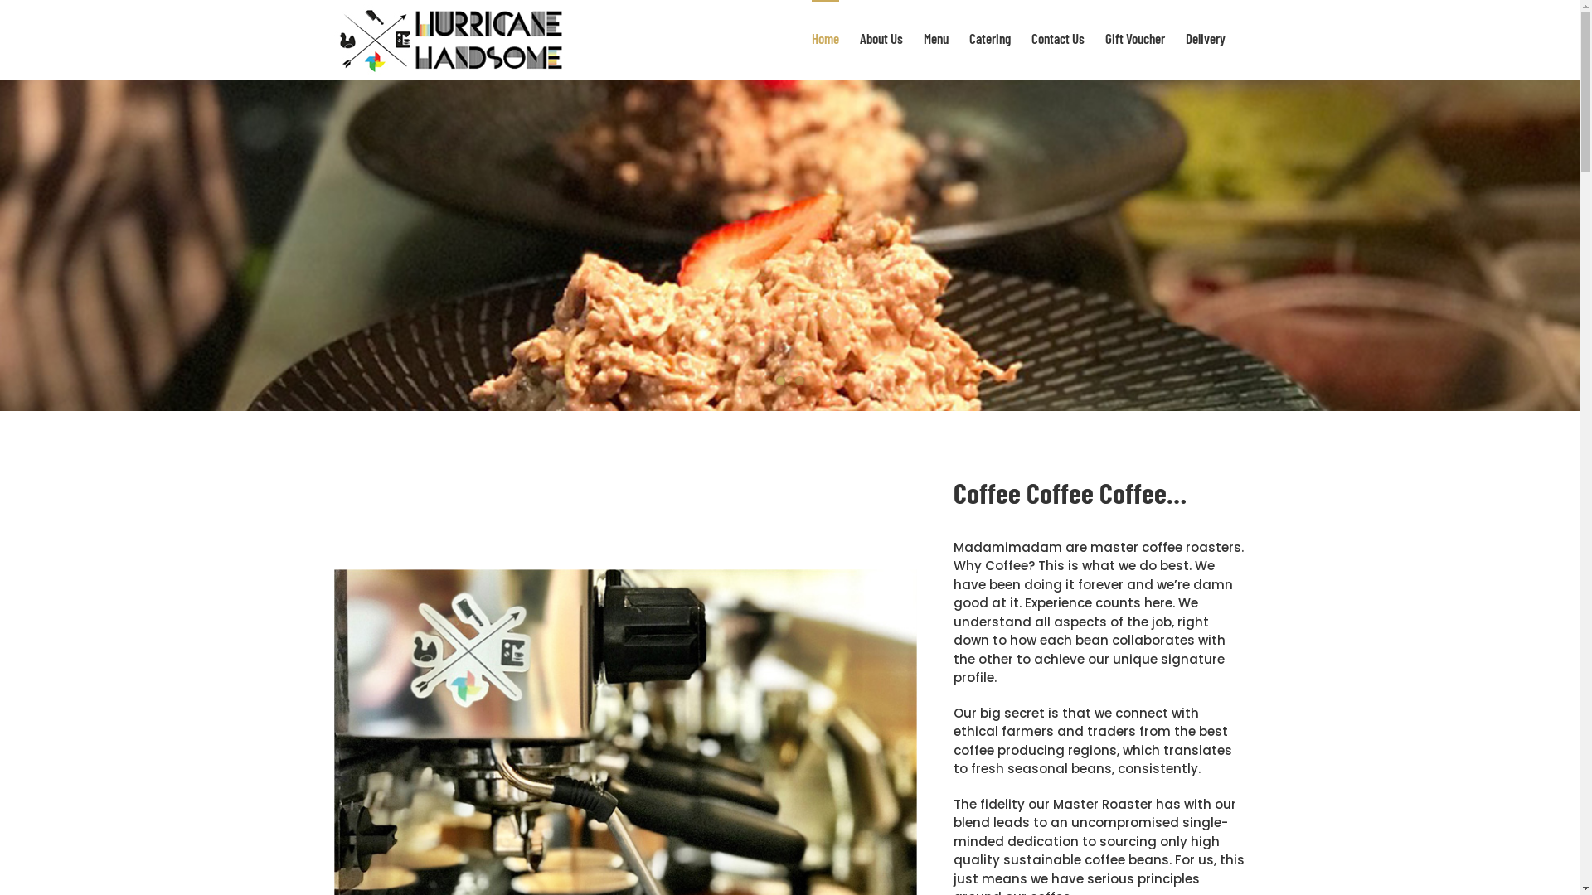  I want to click on 2, so click(798, 381).